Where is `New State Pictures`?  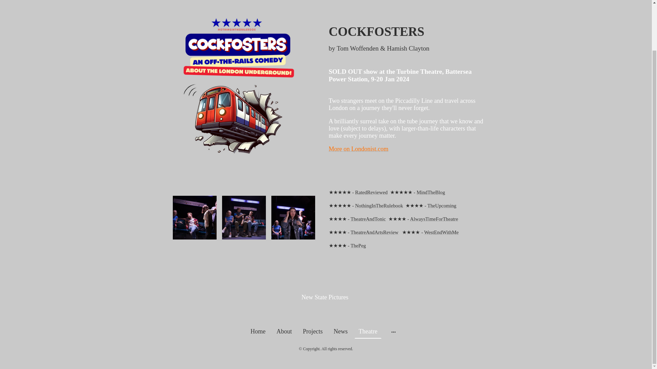 New State Pictures is located at coordinates (325, 310).